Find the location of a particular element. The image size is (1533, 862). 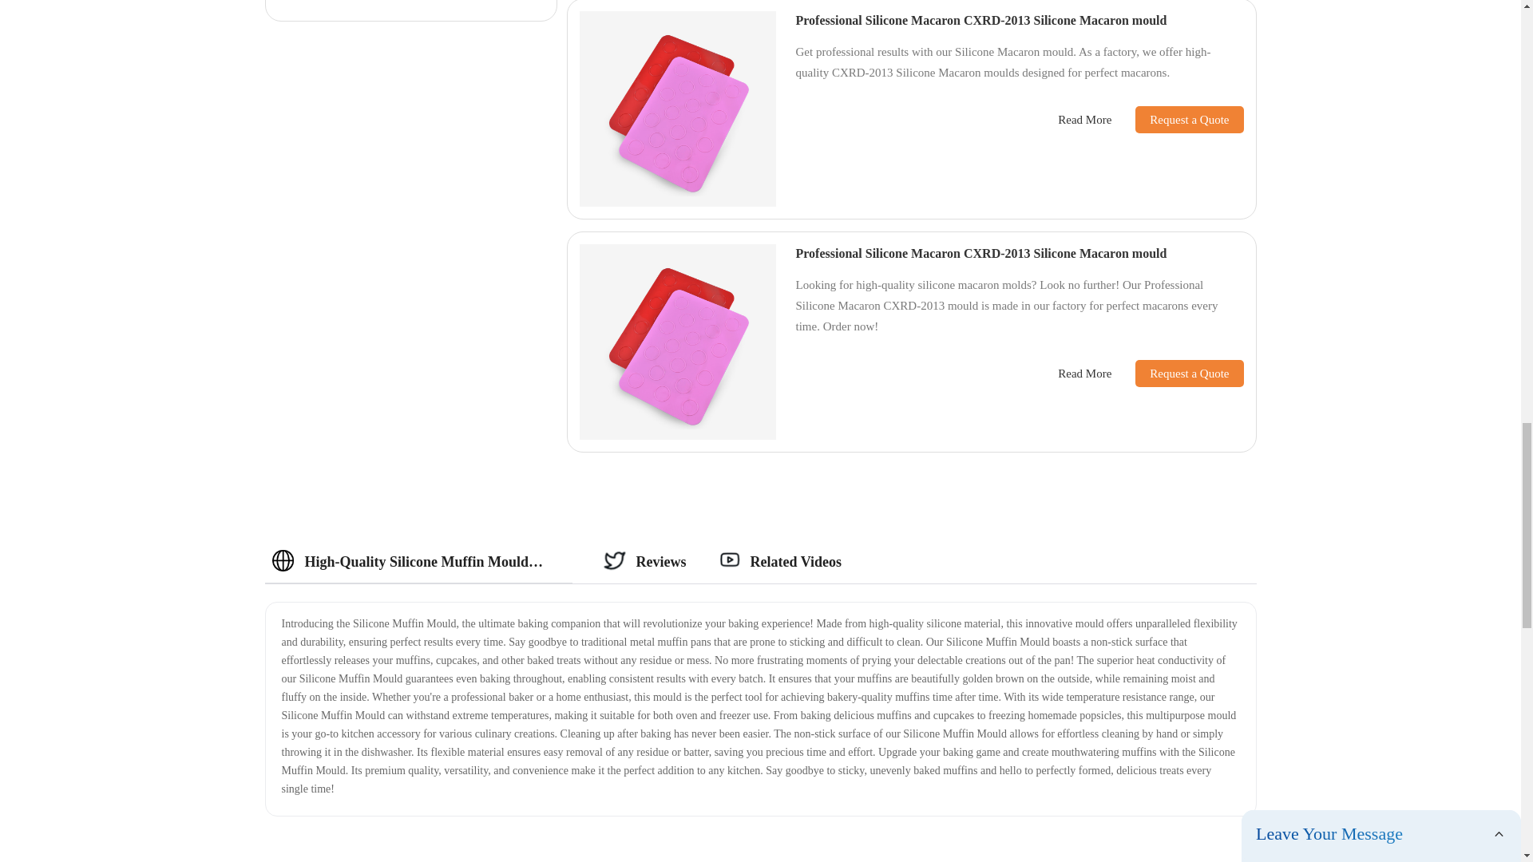

Request a Quote is located at coordinates (1177, 120).